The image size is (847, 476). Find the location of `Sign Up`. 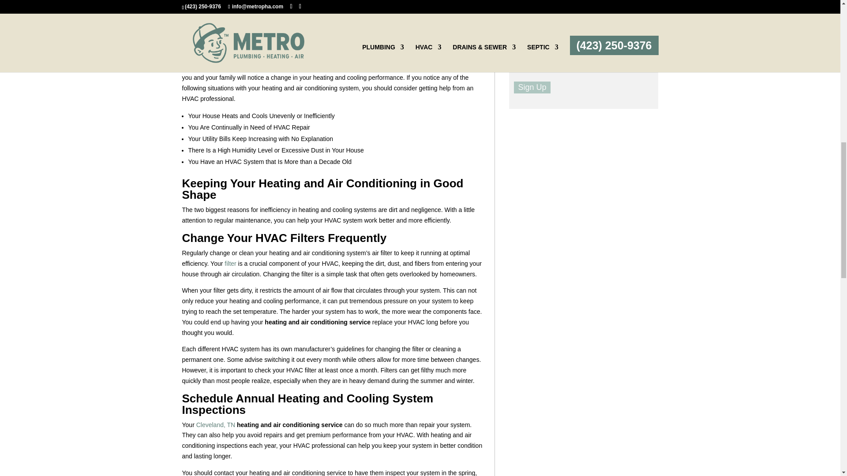

Sign Up is located at coordinates (532, 87).